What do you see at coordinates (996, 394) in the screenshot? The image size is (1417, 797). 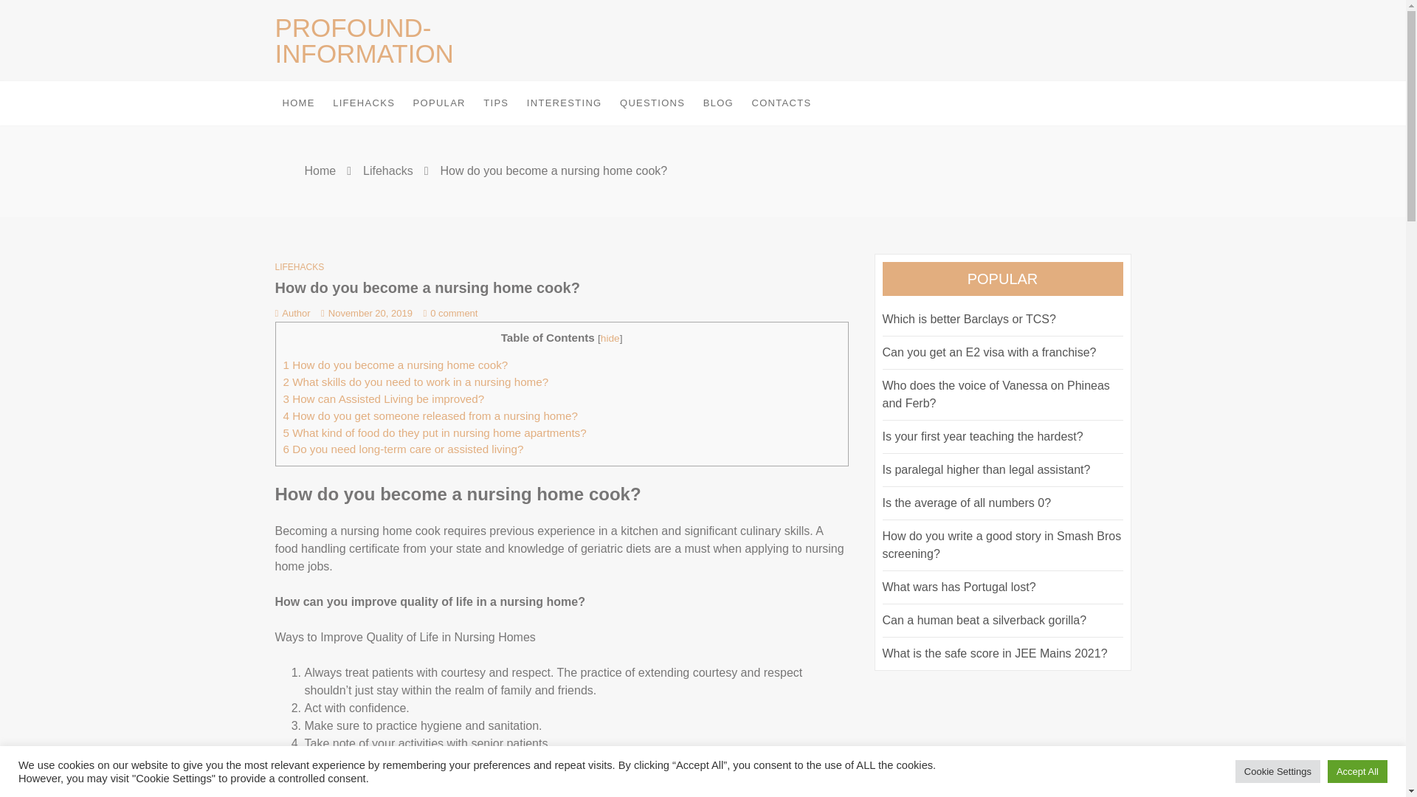 I see `Who does the voice of Vanessa on Phineas and Ferb?` at bounding box center [996, 394].